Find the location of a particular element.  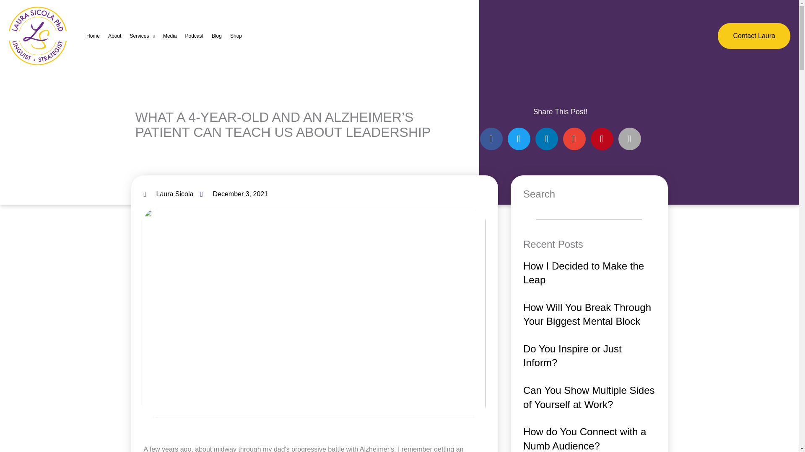

Shop is located at coordinates (236, 36).